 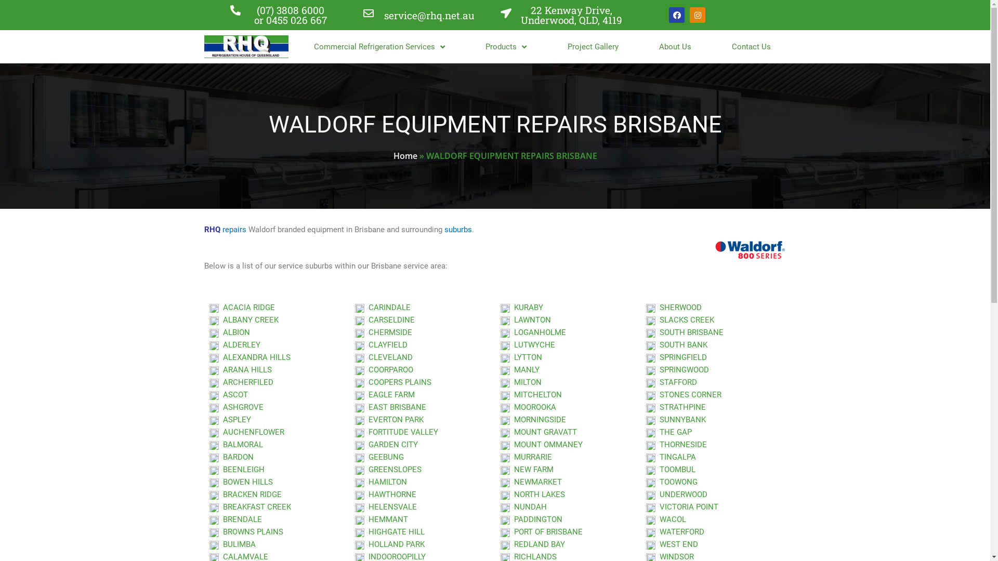 I want to click on   HEMMANT, so click(x=381, y=519).